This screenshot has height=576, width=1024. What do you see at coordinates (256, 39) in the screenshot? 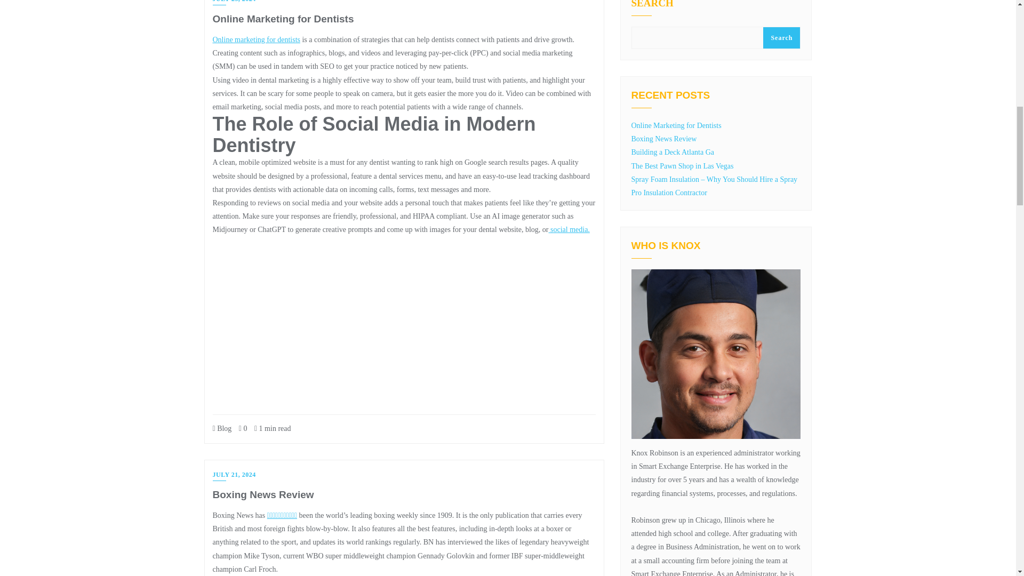
I see `Online marketing for dentists` at bounding box center [256, 39].